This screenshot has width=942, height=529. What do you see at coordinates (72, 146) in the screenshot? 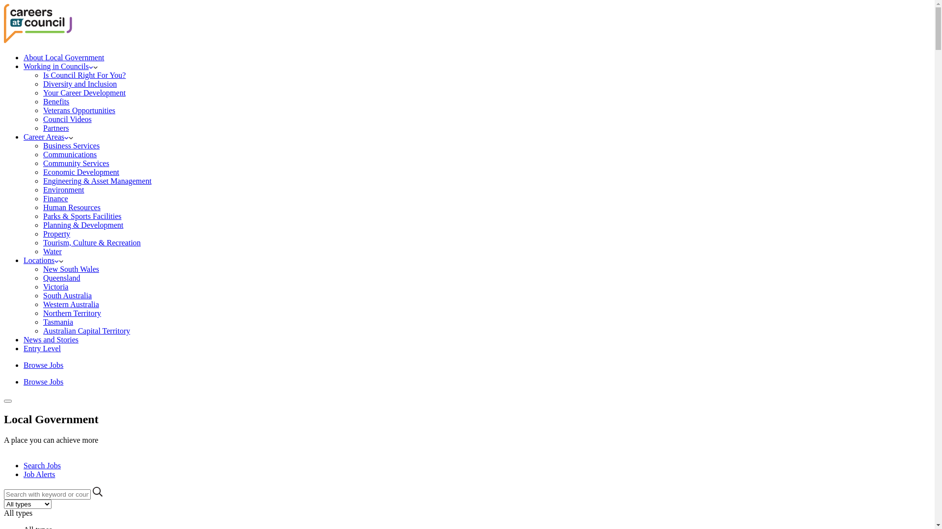
I see `Business Services` at bounding box center [72, 146].